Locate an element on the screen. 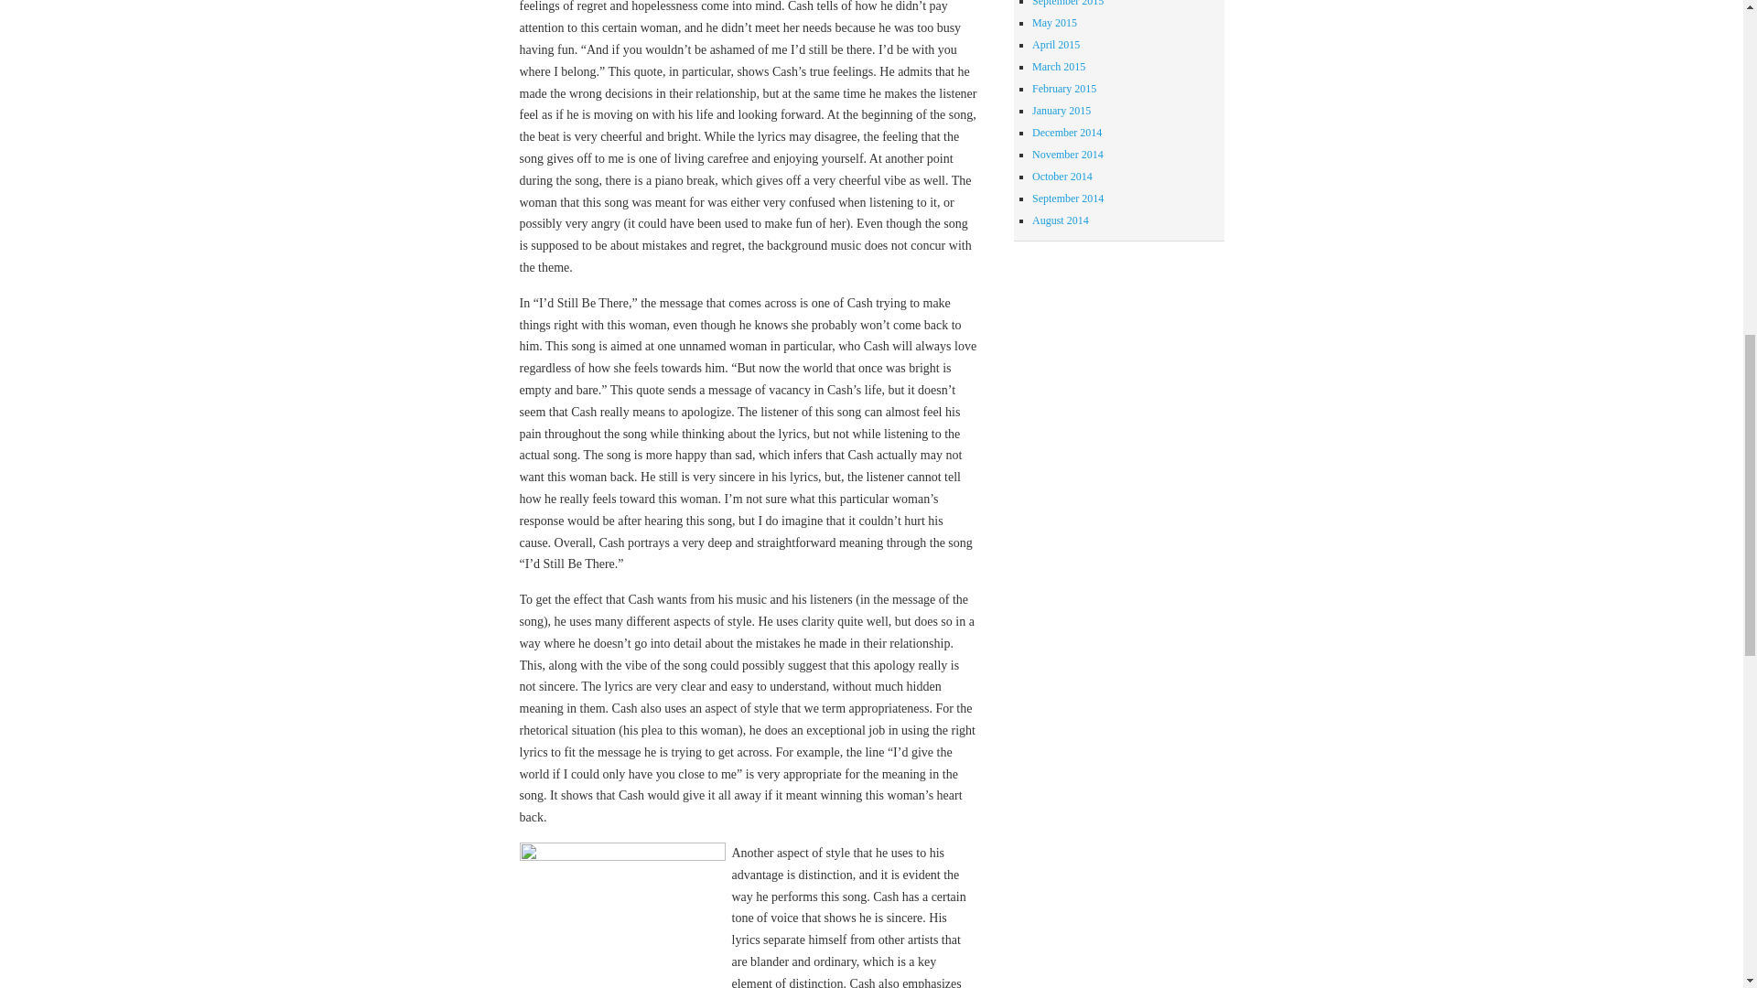 This screenshot has height=988, width=1757. December 2014 is located at coordinates (1067, 133).